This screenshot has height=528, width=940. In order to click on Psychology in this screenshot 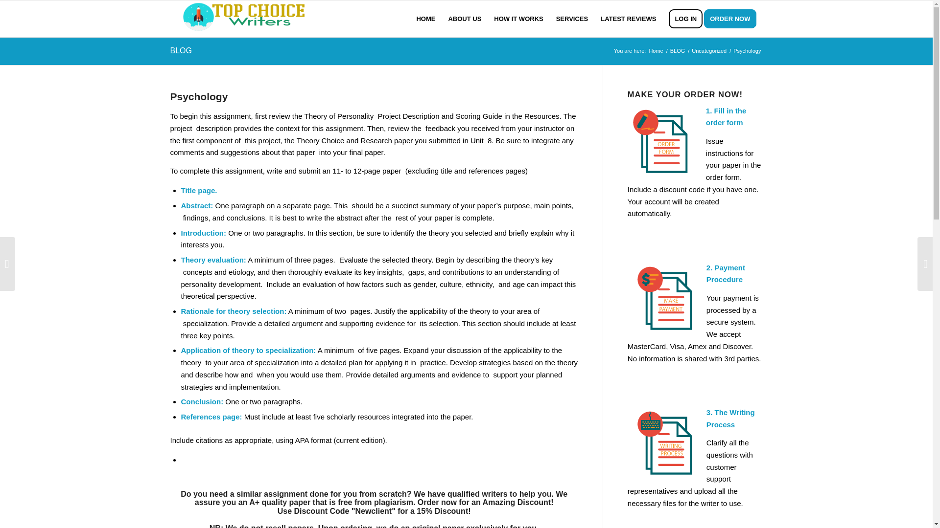, I will do `click(199, 96)`.